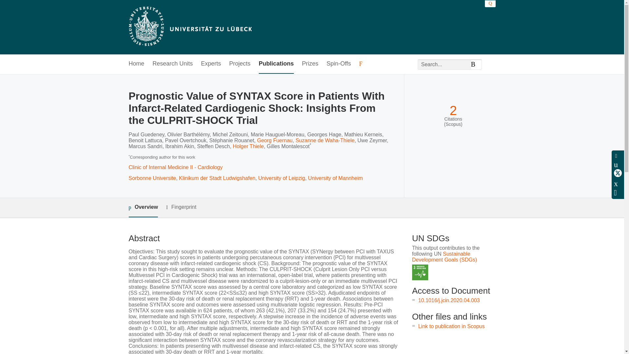 This screenshot has width=629, height=354. I want to click on Clinic of Internal Medicine II - Cardiology, so click(175, 167).